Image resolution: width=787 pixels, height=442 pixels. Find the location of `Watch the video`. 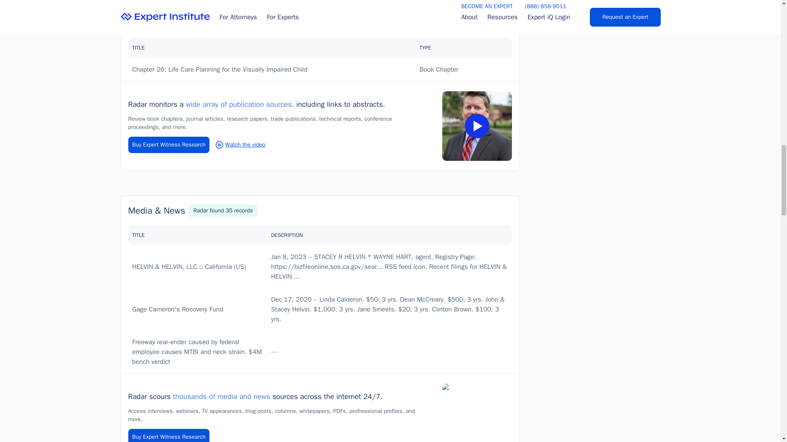

Watch the video is located at coordinates (240, 144).